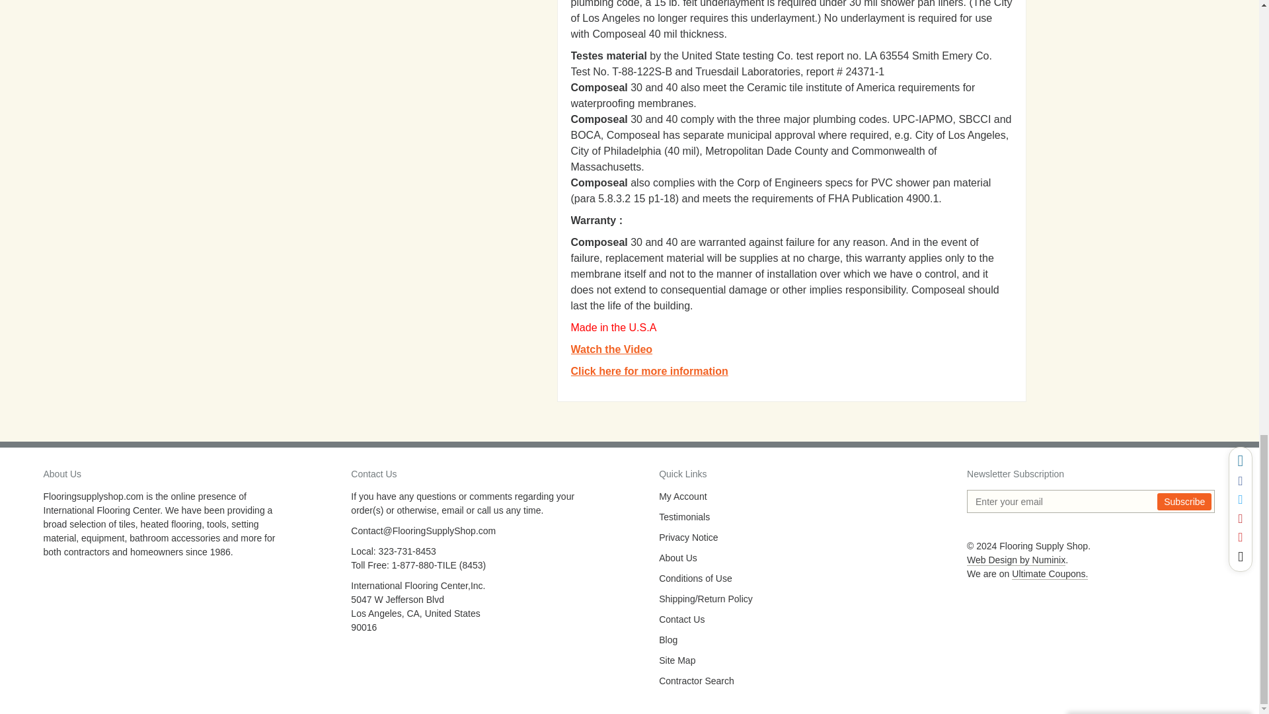 Image resolution: width=1269 pixels, height=714 pixels. I want to click on Composeal Blue Vinyl Shower Pan Membrane, so click(612, 349).